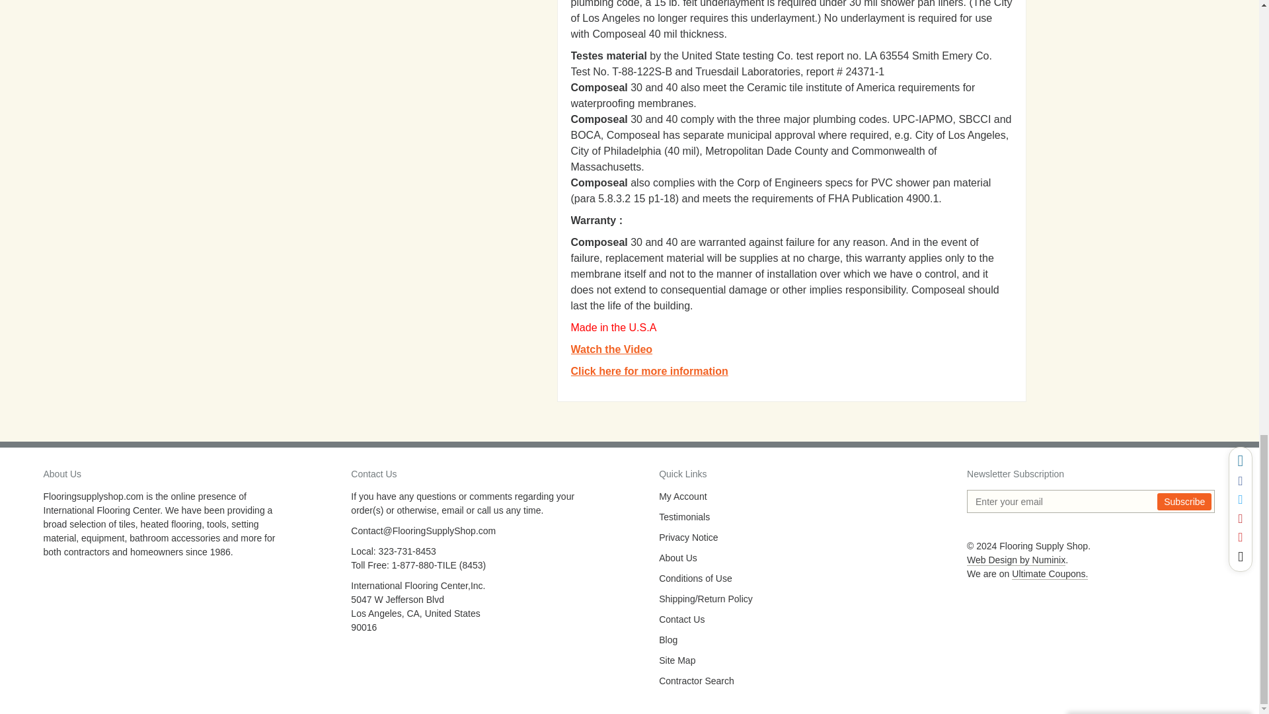 Image resolution: width=1269 pixels, height=714 pixels. I want to click on Composeal Blue Vinyl Shower Pan Membrane, so click(612, 349).